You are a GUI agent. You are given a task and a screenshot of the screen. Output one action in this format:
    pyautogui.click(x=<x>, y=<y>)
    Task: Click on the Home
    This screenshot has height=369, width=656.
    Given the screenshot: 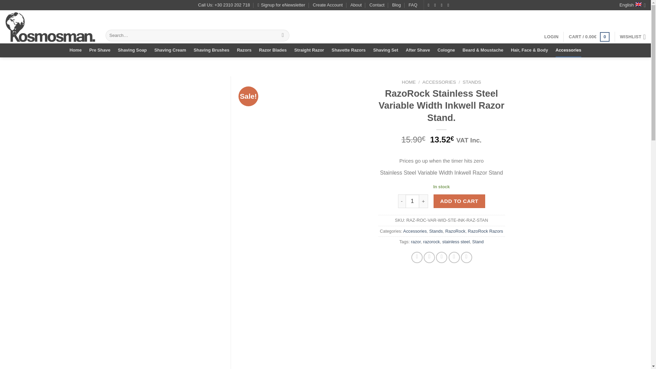 What is the action you would take?
    pyautogui.click(x=76, y=50)
    